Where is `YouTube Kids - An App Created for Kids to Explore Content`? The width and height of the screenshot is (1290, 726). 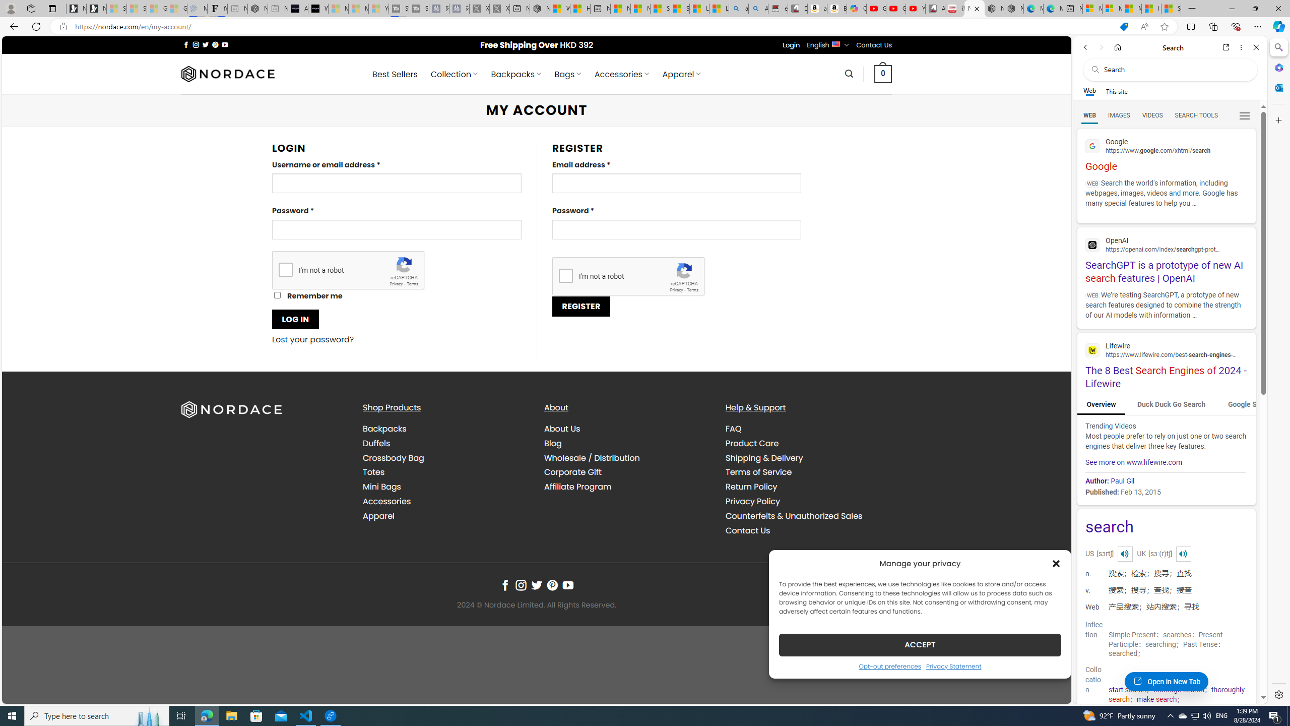 YouTube Kids - An App Created for Kids to Explore Content is located at coordinates (916, 9).